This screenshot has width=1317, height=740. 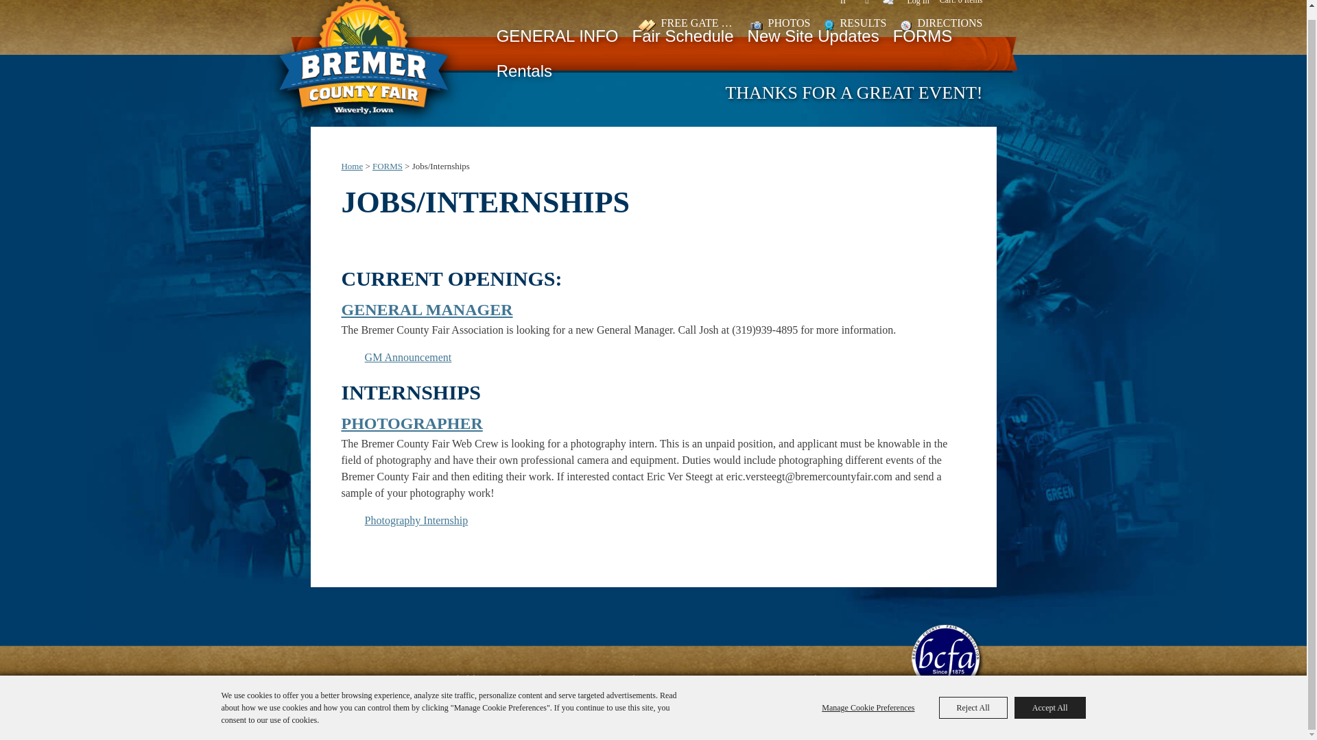 What do you see at coordinates (961, 3) in the screenshot?
I see `0 Items` at bounding box center [961, 3].